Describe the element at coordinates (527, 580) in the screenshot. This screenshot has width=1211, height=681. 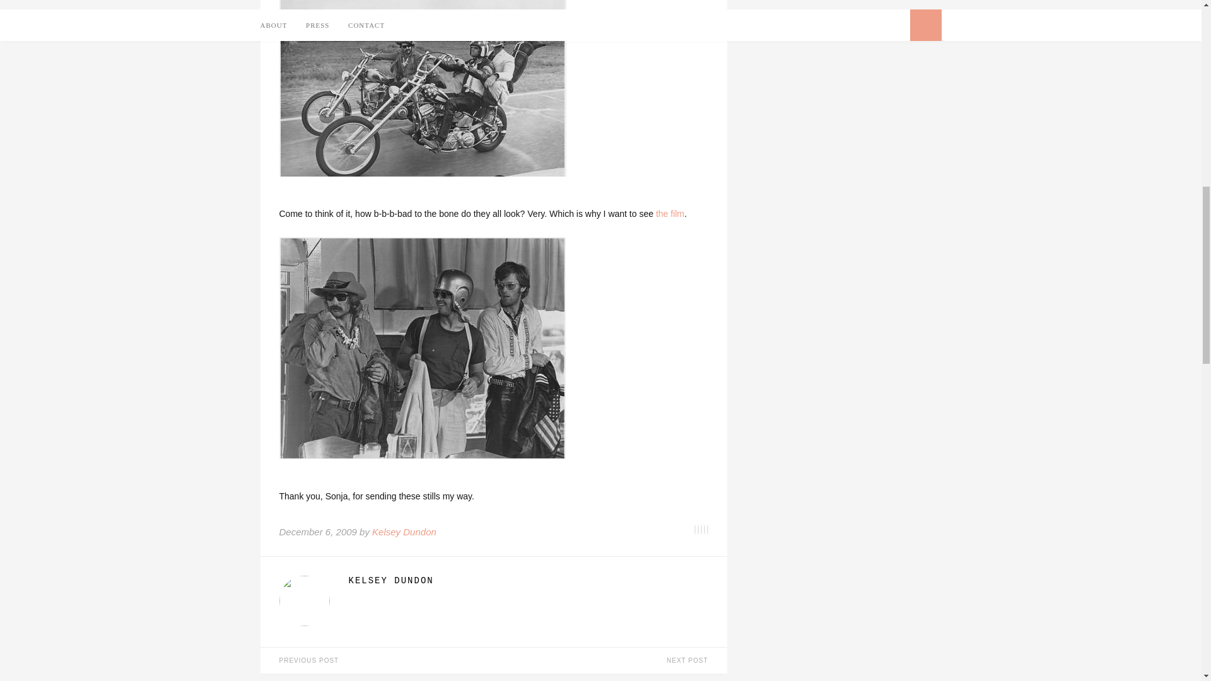
I see `Posts by Kelsey Dundon` at that location.